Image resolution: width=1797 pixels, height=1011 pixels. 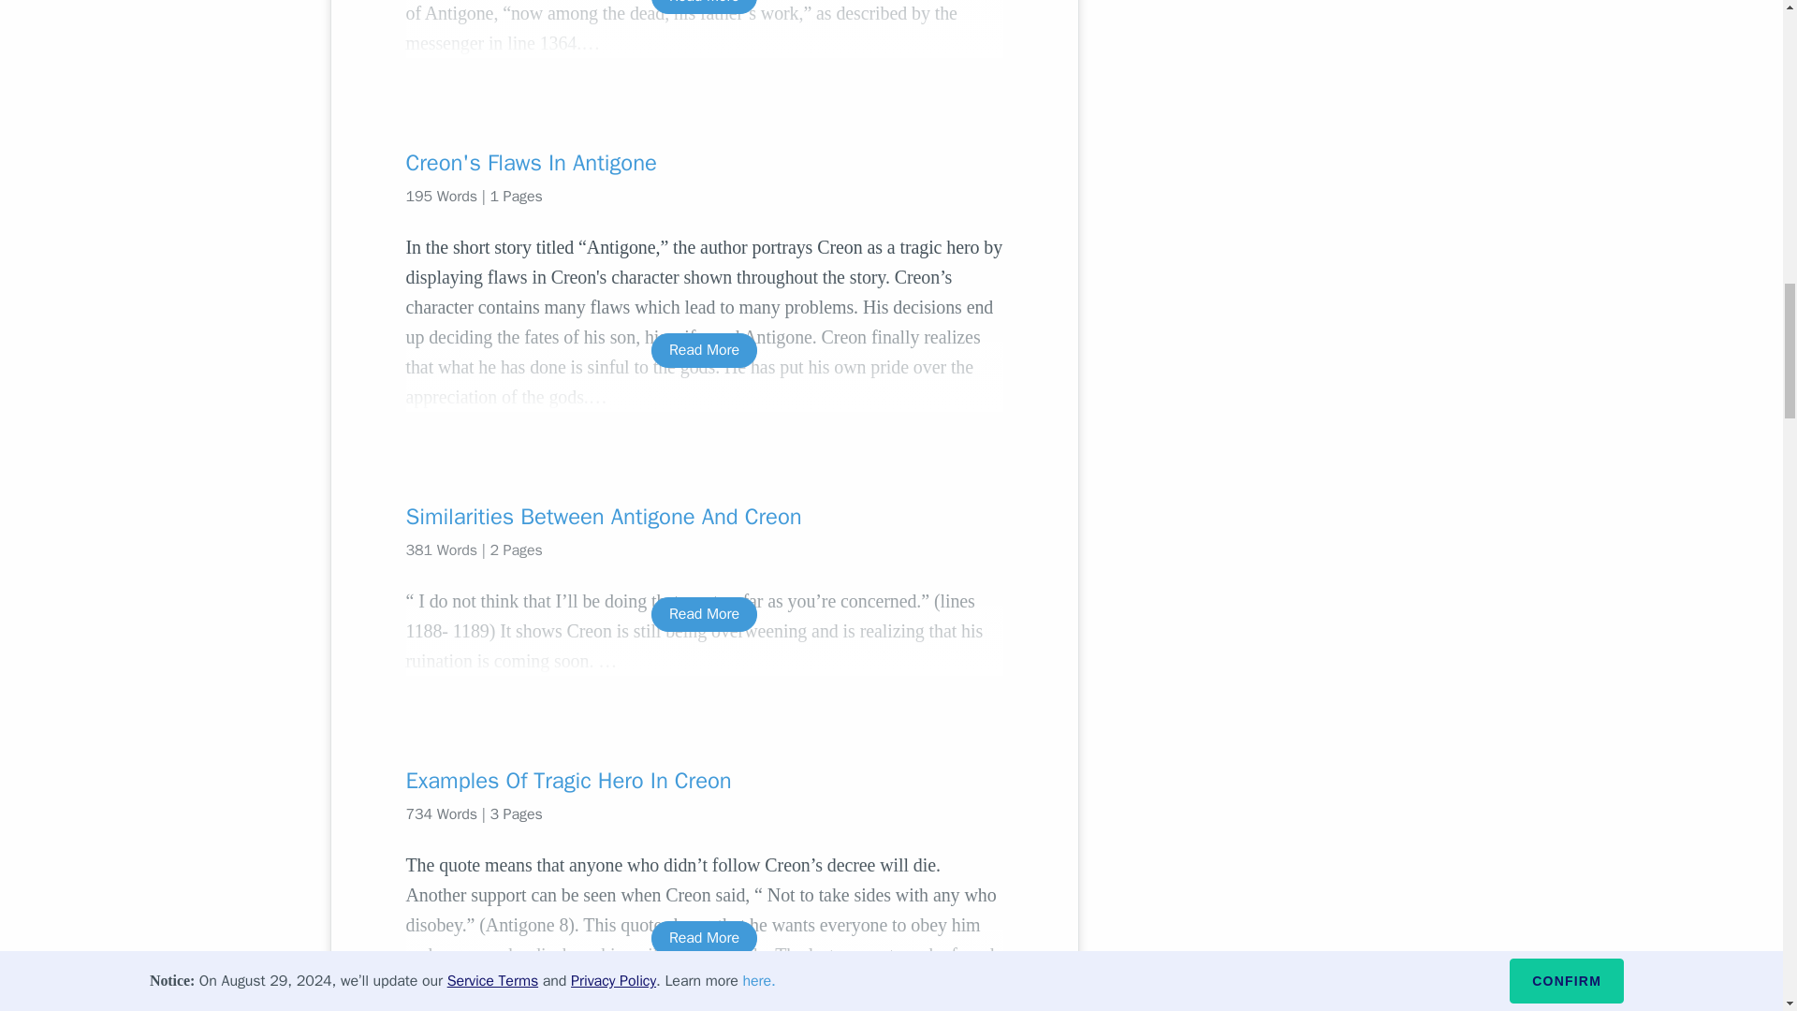 I want to click on Examples Of Tragic Hero In Creon, so click(x=704, y=780).